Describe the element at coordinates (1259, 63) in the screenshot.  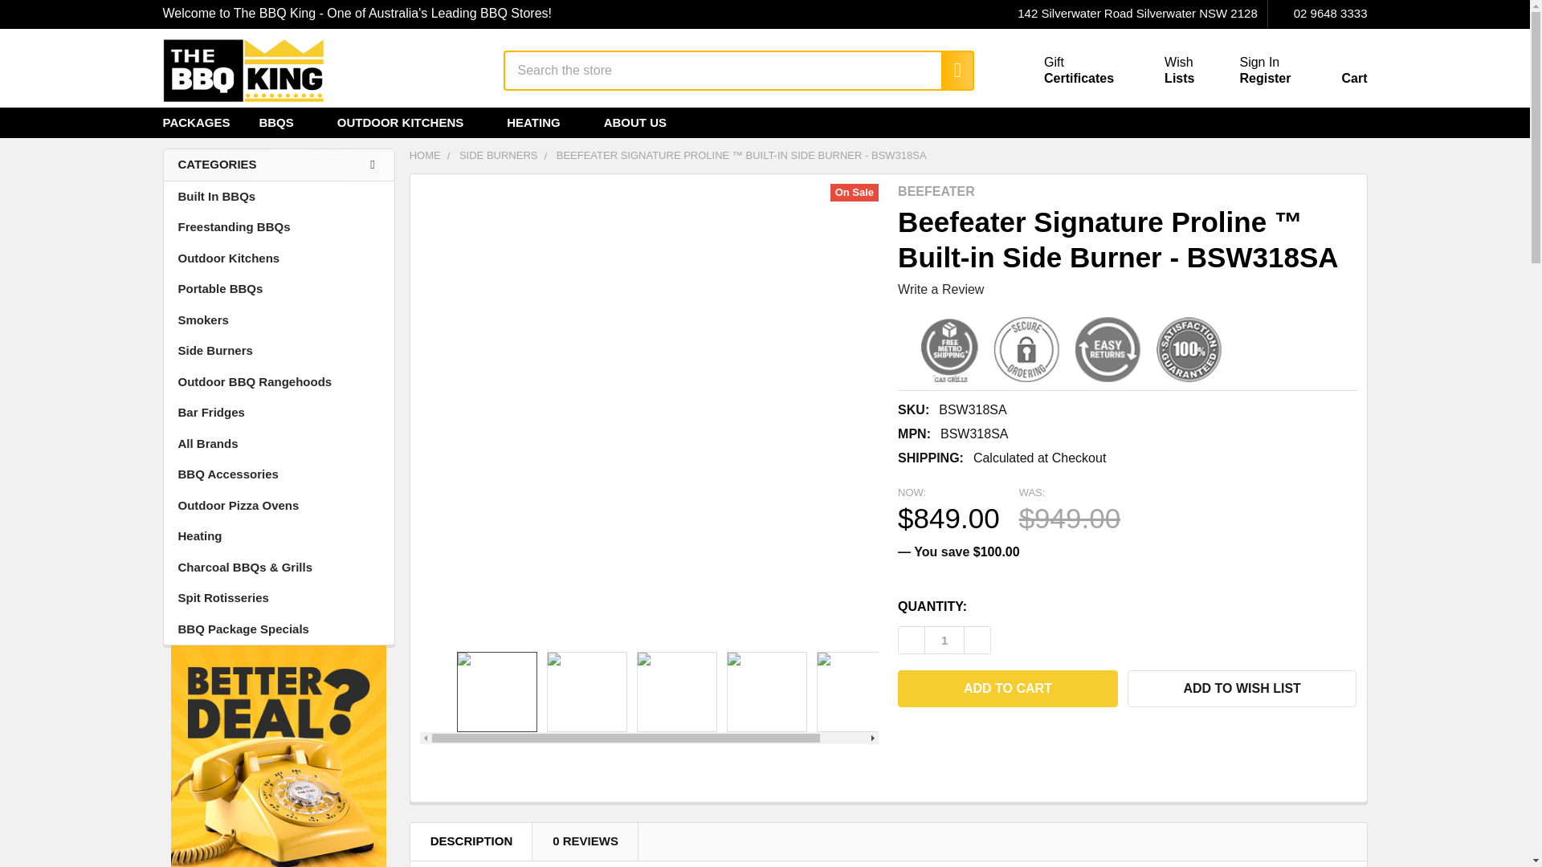
I see `1` at that location.